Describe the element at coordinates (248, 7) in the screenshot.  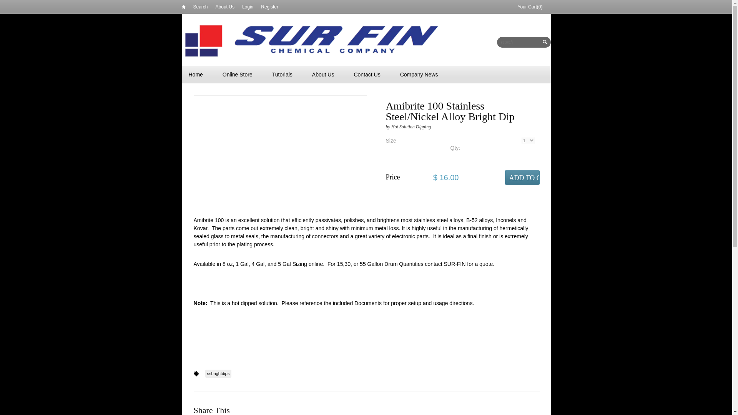
I see `Login` at that location.